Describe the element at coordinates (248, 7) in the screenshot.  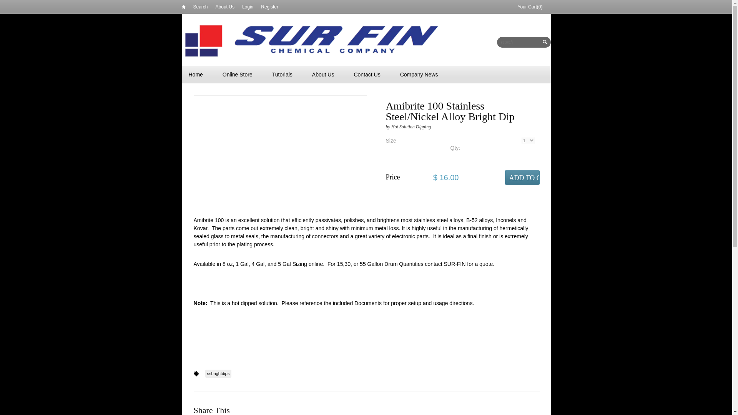
I see `Login` at that location.